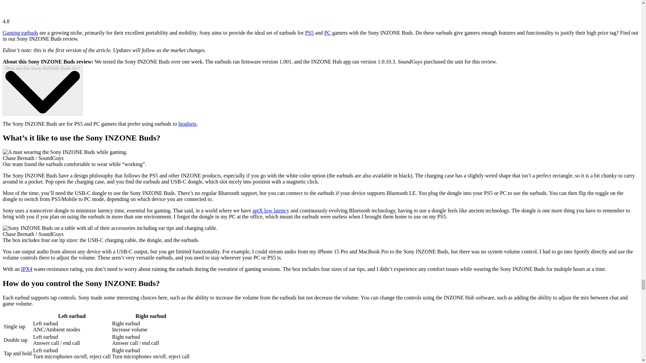 This screenshot has width=646, height=363. I want to click on PC, so click(327, 32).